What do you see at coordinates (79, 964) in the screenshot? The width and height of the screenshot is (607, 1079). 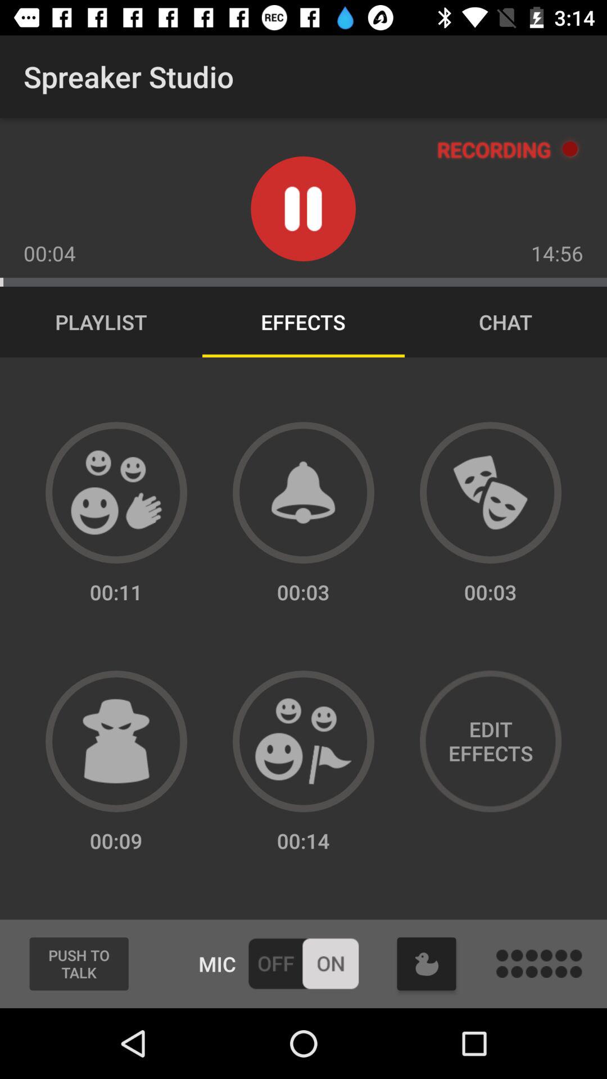 I see `press push to
talk item` at bounding box center [79, 964].